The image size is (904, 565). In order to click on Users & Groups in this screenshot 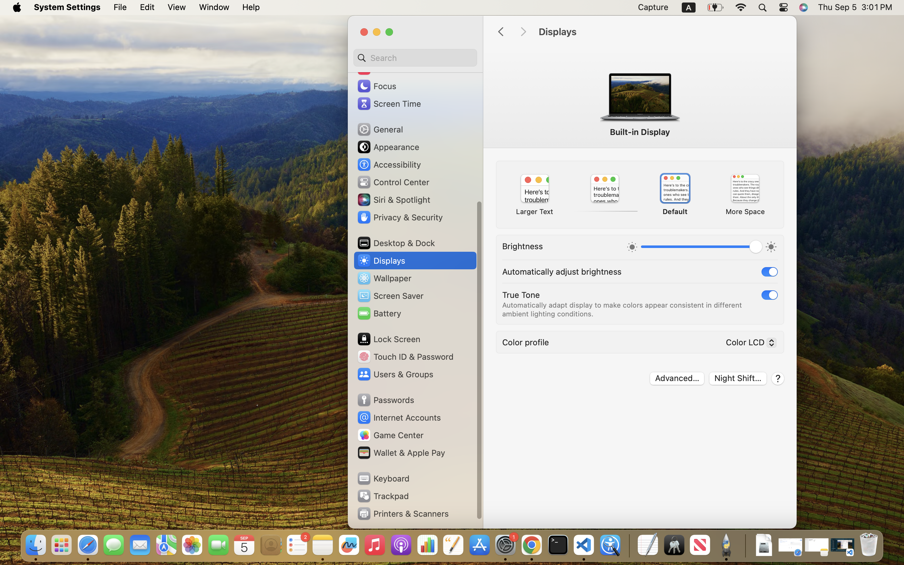, I will do `click(395, 374)`.